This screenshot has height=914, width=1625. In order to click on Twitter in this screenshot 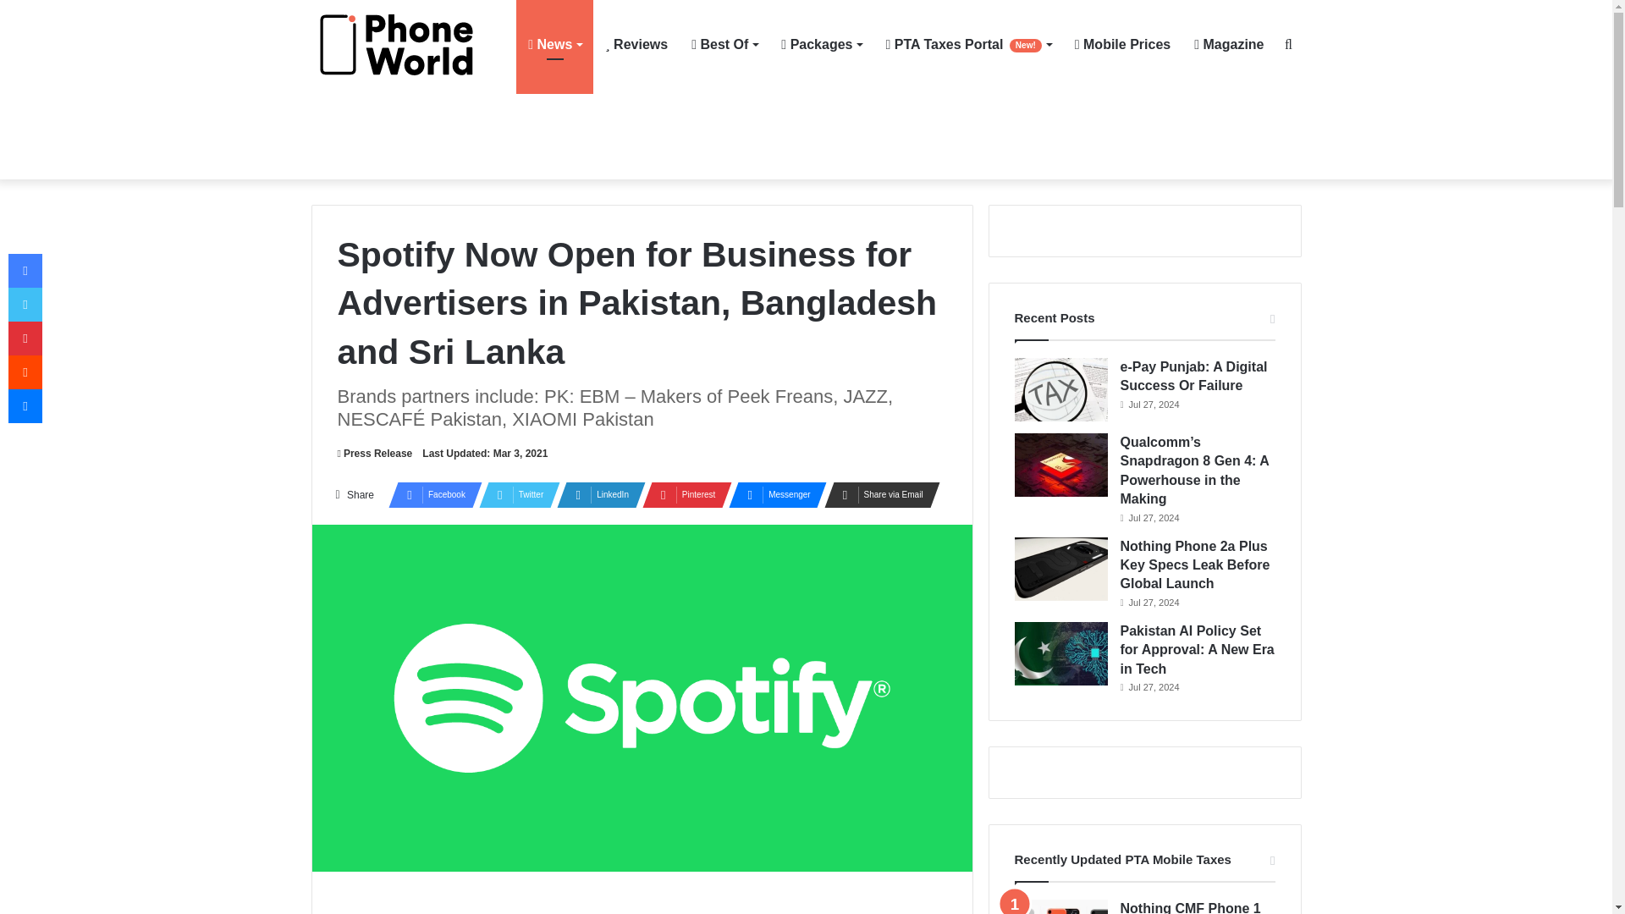, I will do `click(515, 495)`.